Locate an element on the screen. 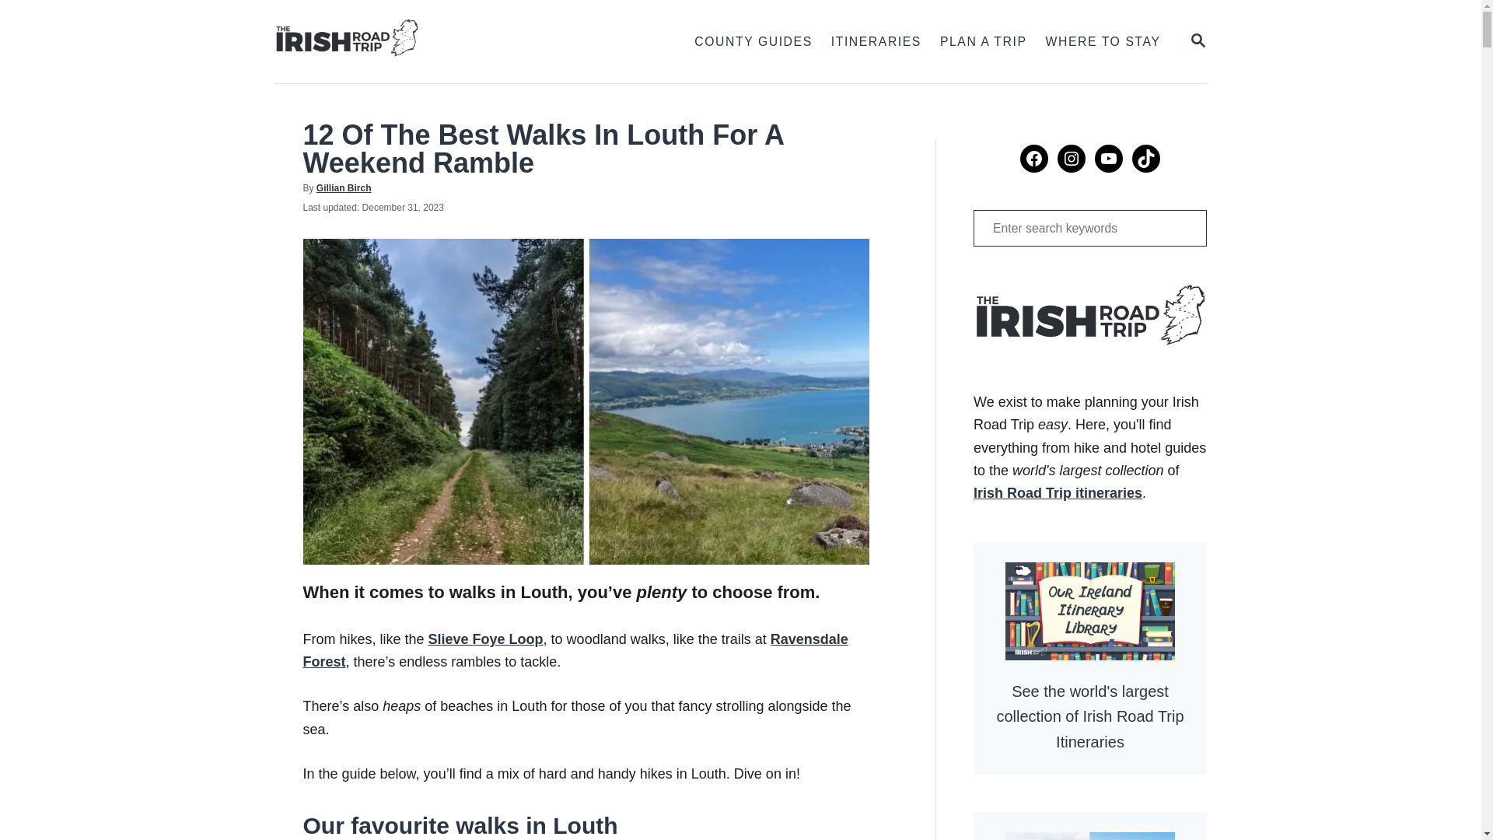 The width and height of the screenshot is (1493, 840). ITINERARIES is located at coordinates (1198, 40).